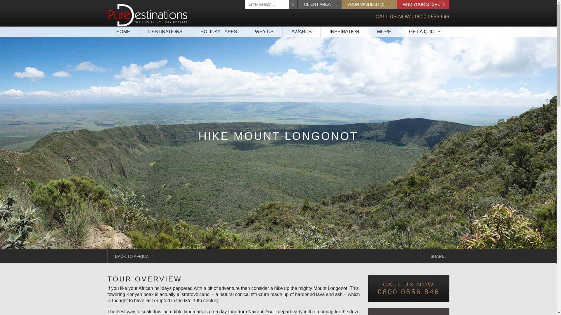 The height and width of the screenshot is (315, 561). Describe the element at coordinates (165, 32) in the screenshot. I see `Destinations` at that location.